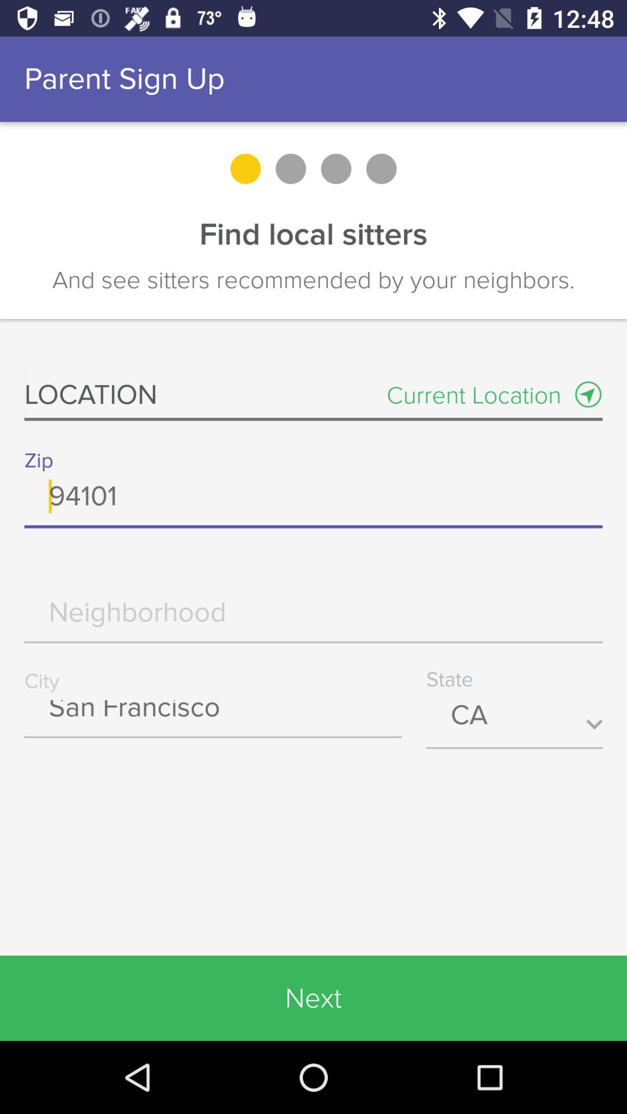 This screenshot has width=627, height=1114. I want to click on enter neighborhood info, so click(313, 621).